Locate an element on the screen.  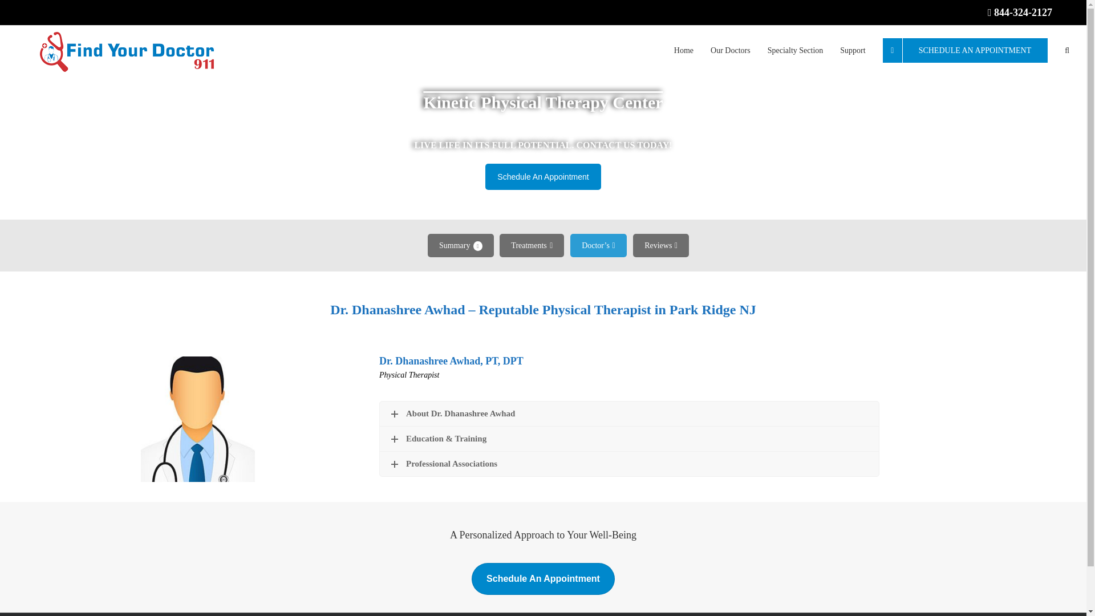
844-324-2127 is located at coordinates (1023, 13).